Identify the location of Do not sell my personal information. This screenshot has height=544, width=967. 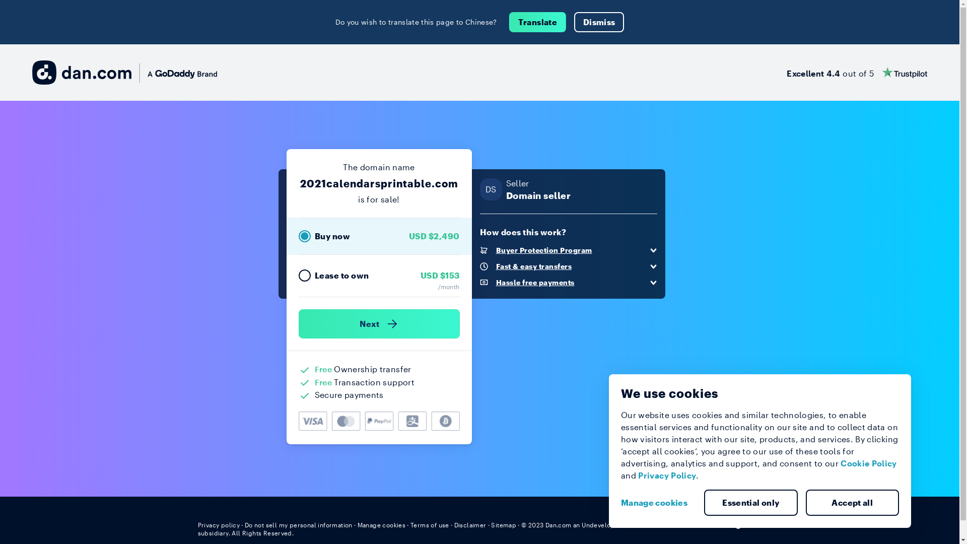
(299, 525).